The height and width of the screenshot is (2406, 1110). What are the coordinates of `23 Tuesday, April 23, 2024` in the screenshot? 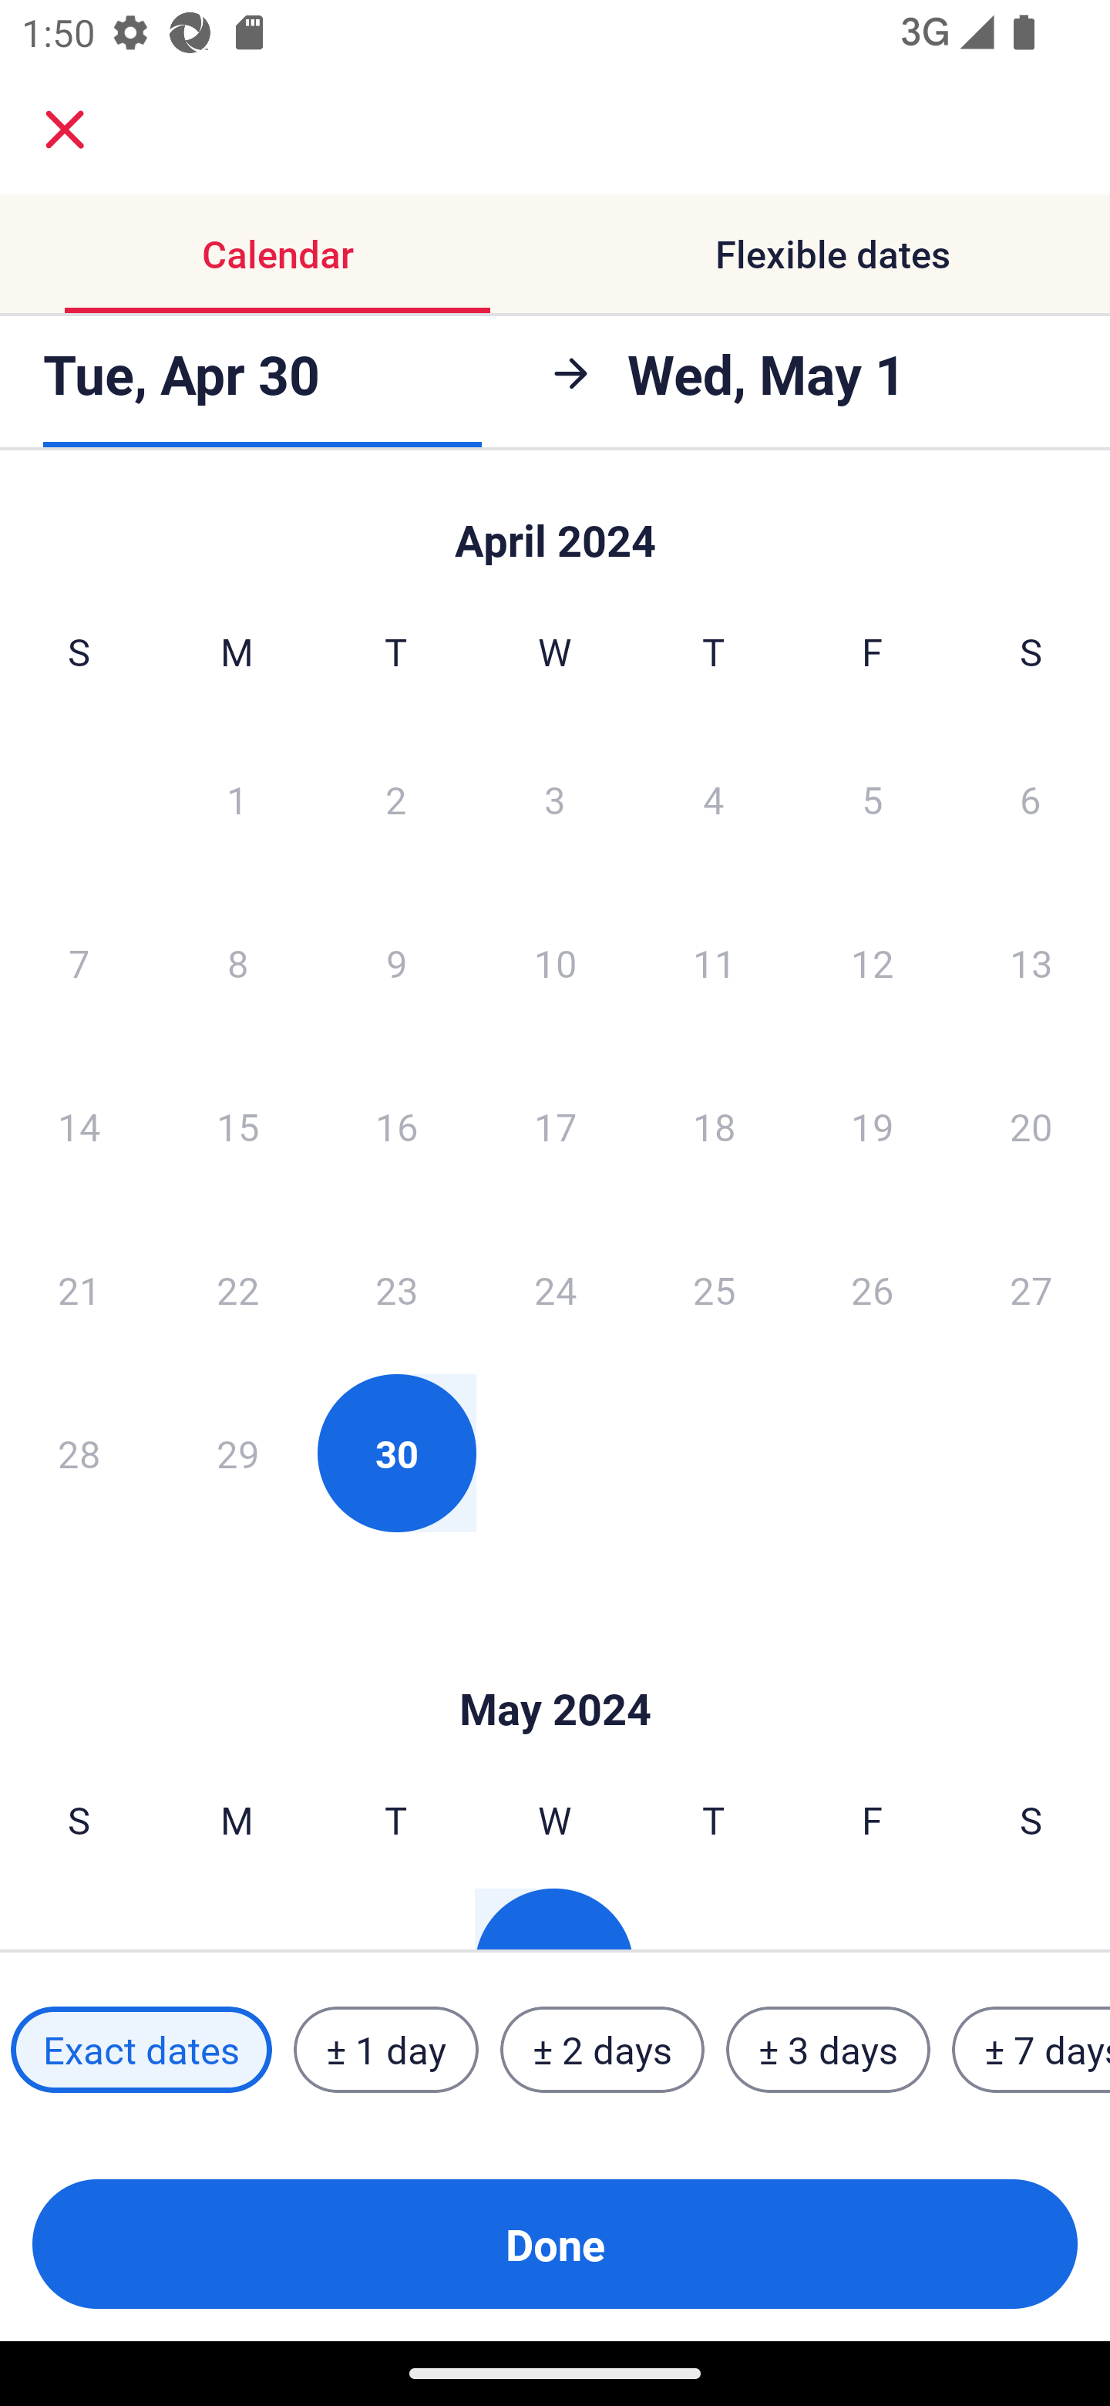 It's located at (396, 1289).